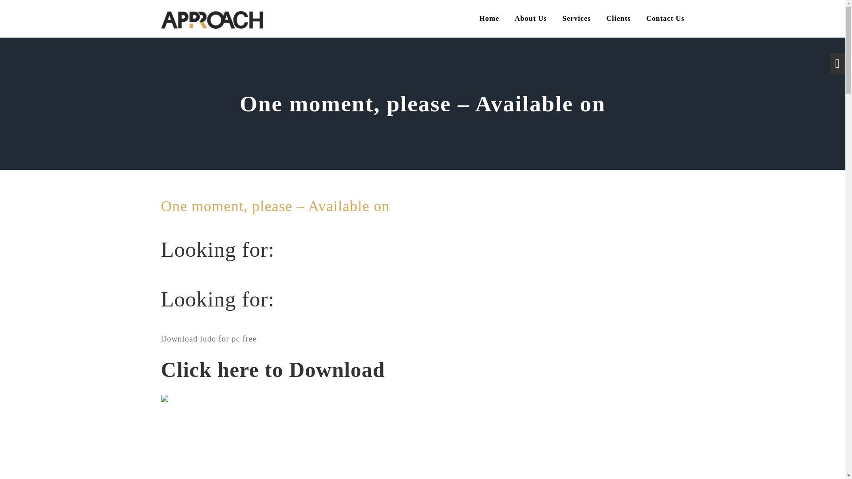 The image size is (852, 479). I want to click on Contact Us, so click(665, 19).